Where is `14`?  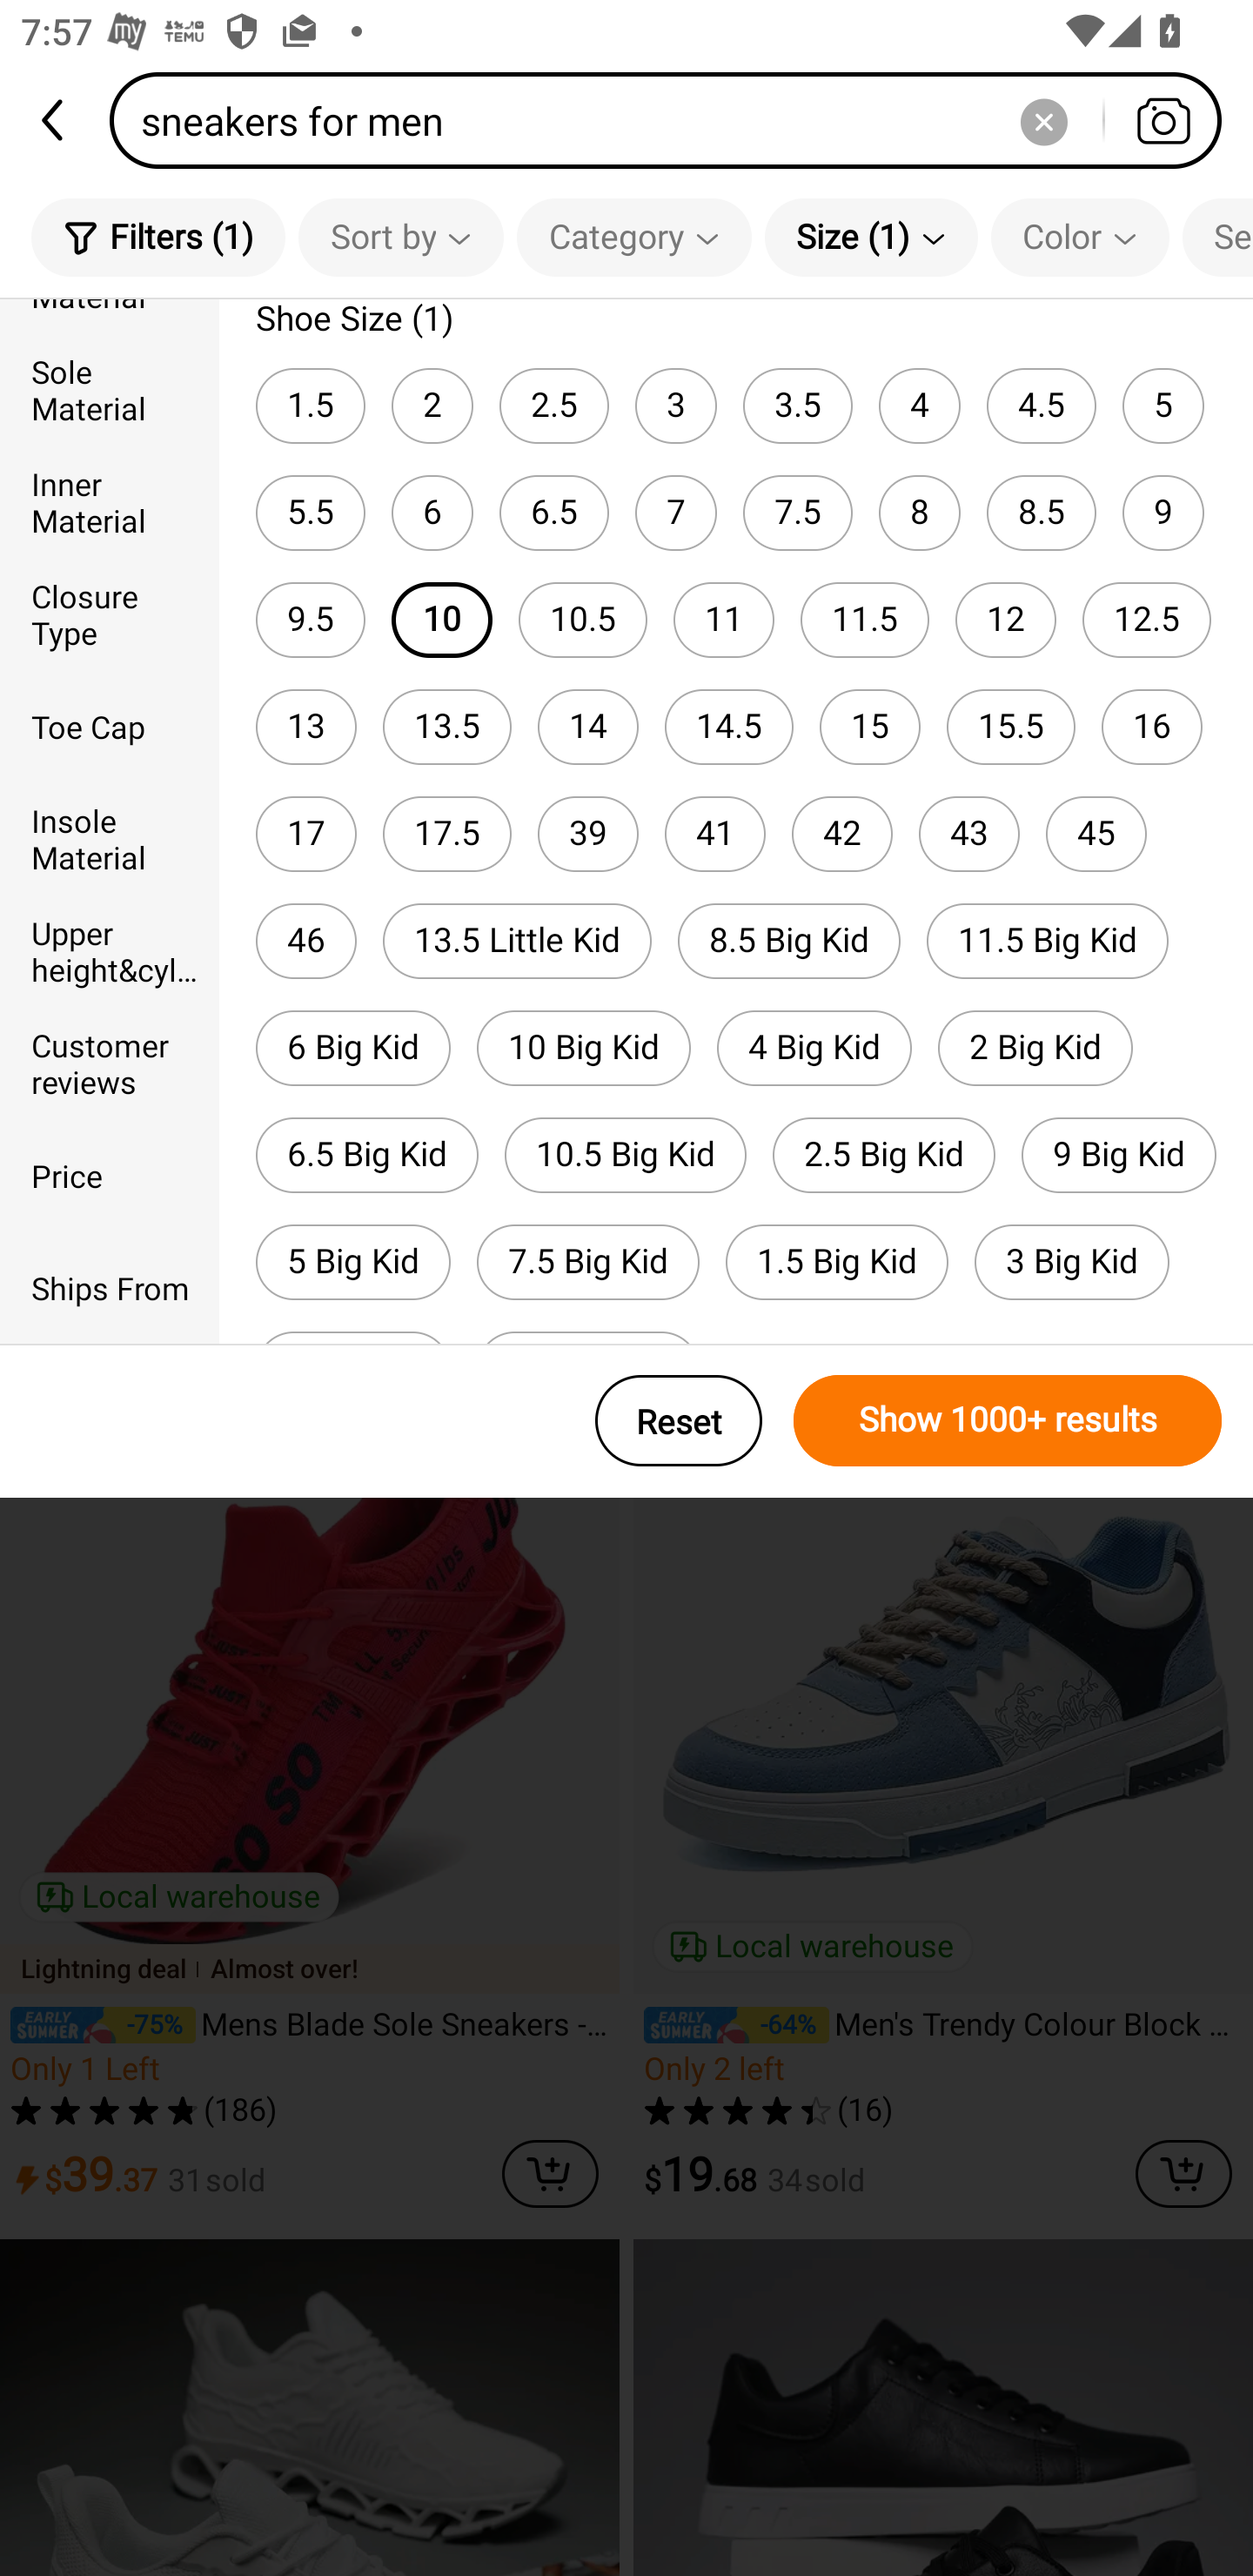 14 is located at coordinates (588, 728).